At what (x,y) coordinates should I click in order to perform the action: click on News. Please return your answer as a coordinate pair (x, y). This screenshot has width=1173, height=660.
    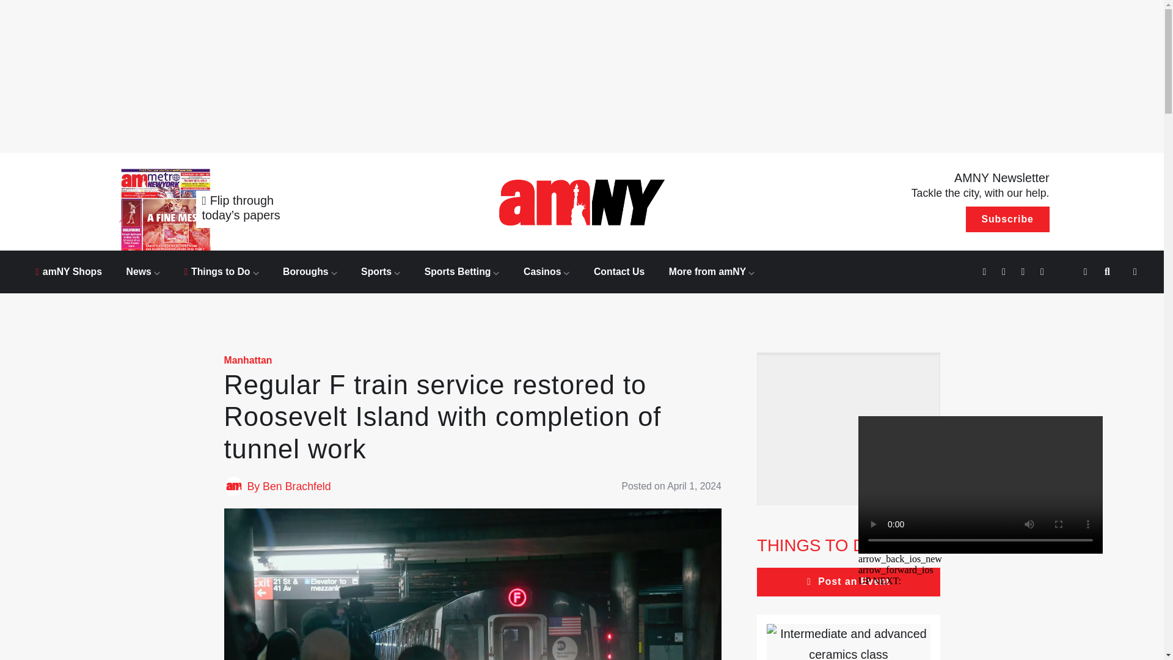
    Looking at the image, I should click on (142, 271).